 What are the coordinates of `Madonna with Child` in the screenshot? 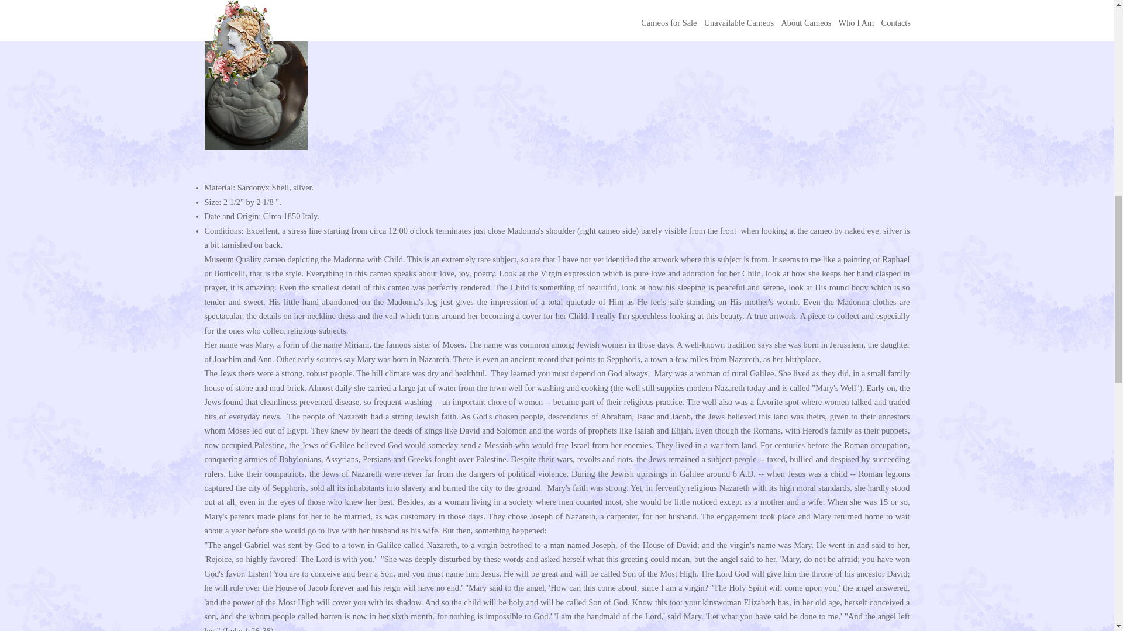 It's located at (377, 14).